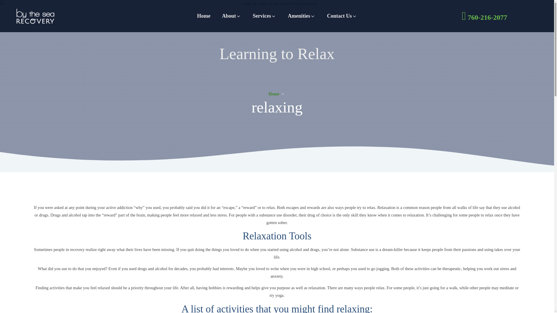  I want to click on Contact Us, so click(342, 16).